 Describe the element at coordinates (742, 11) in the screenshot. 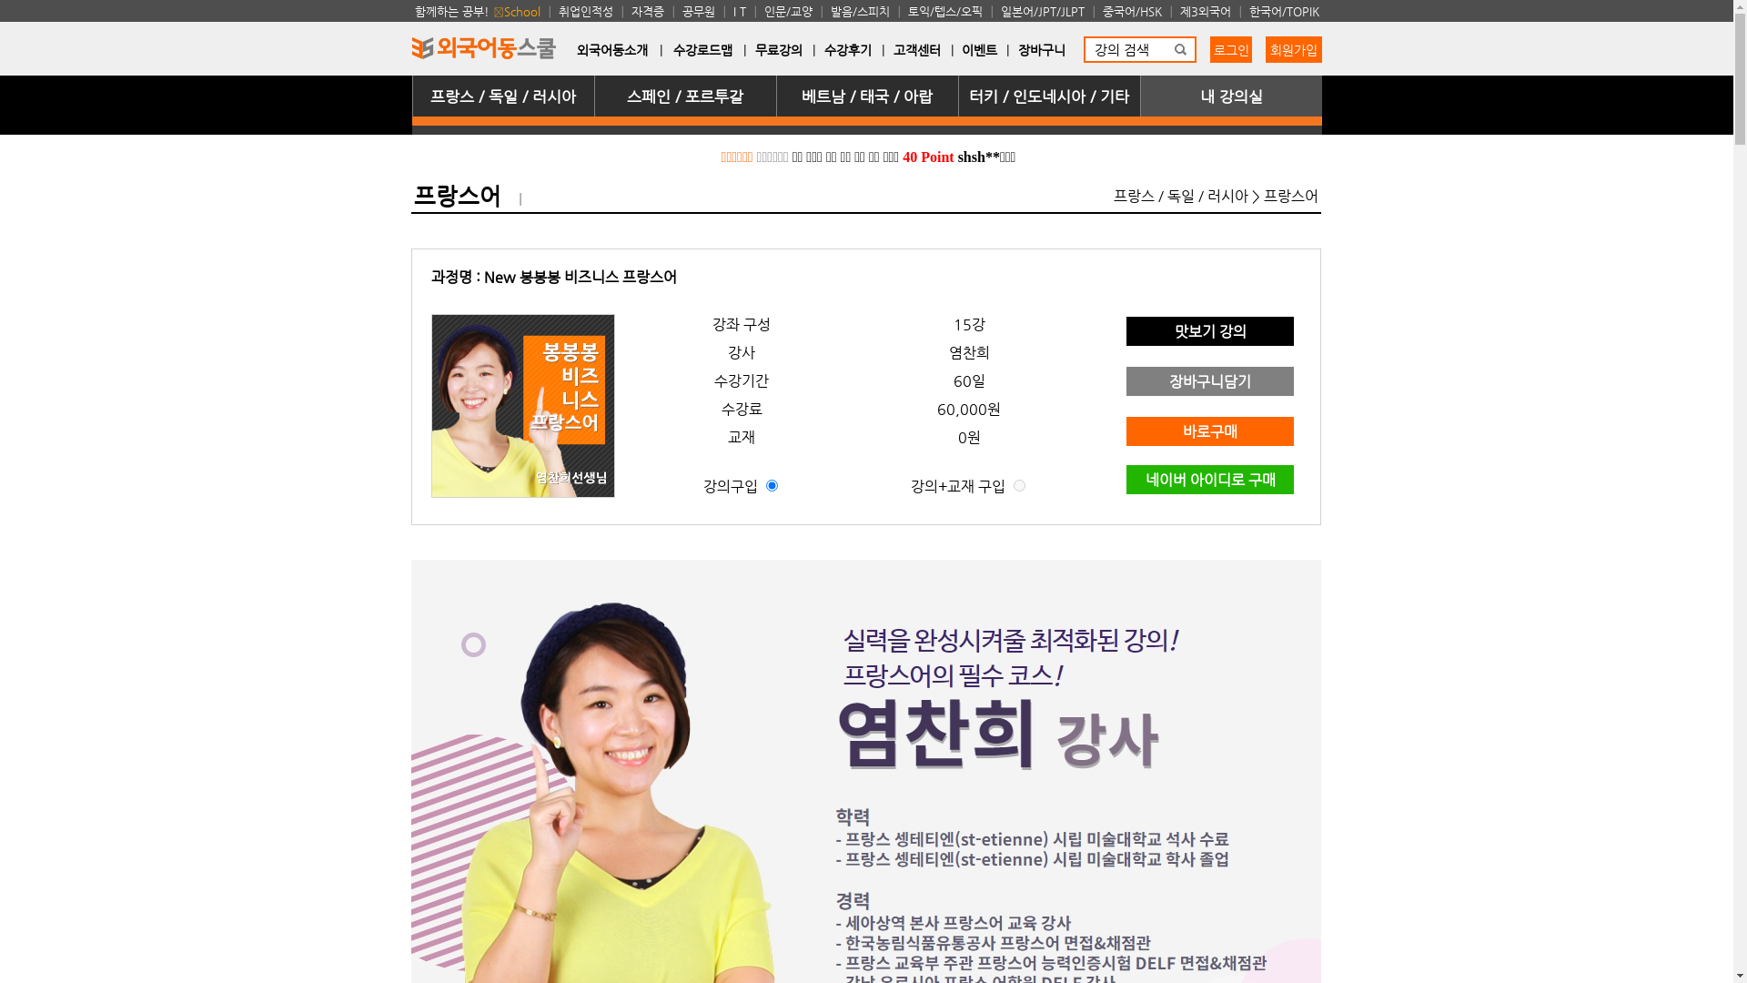

I see `I T` at that location.